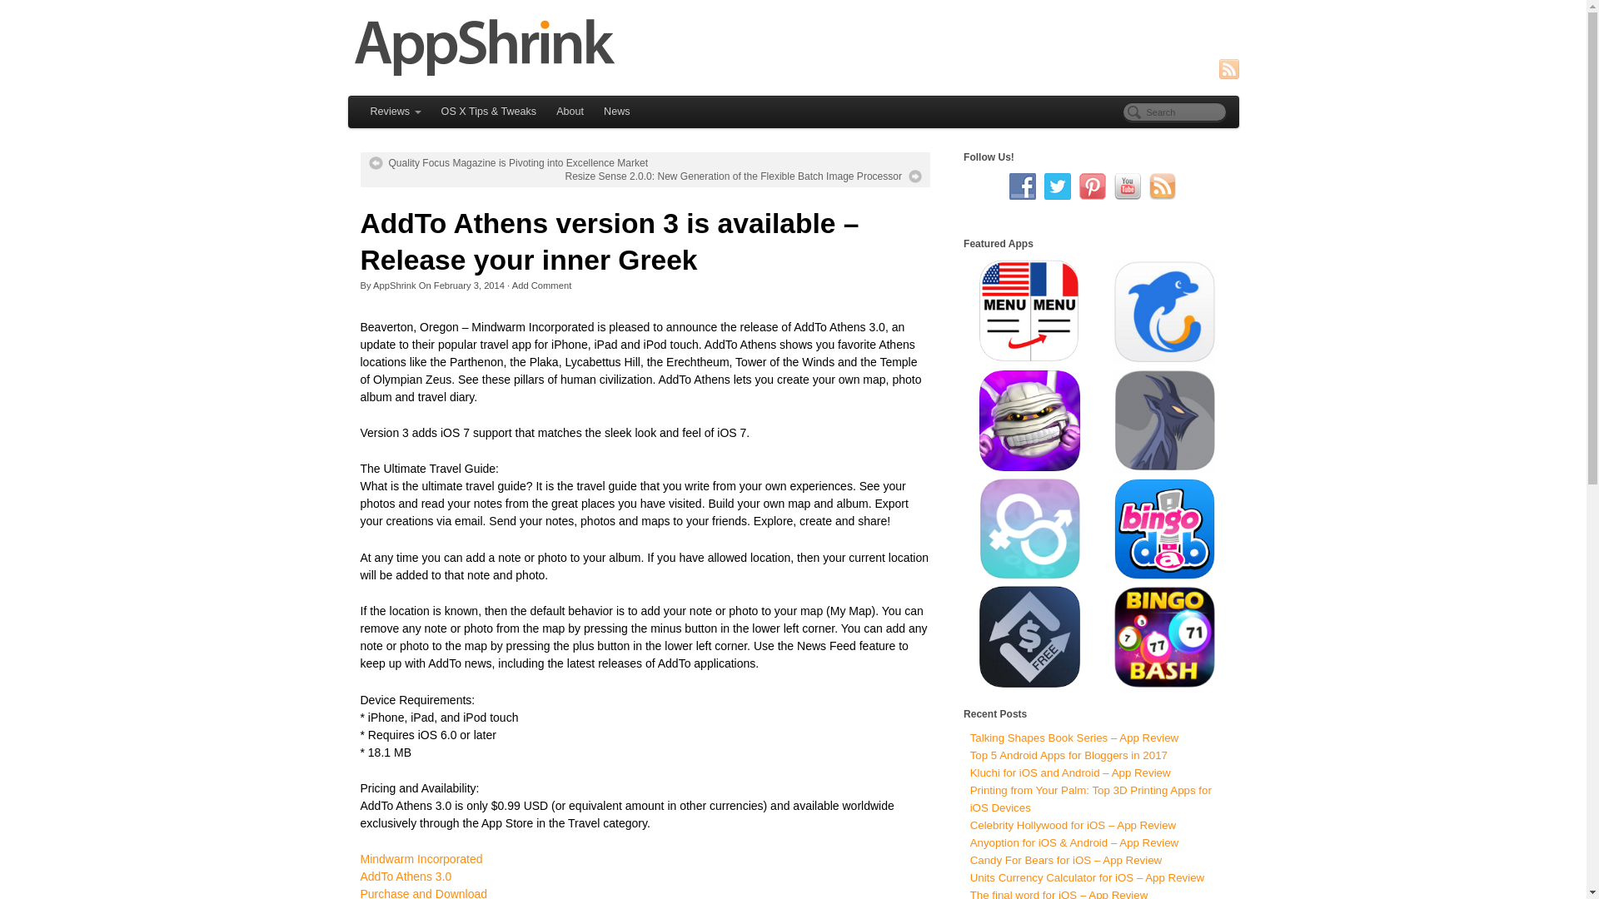 This screenshot has height=899, width=1599. Describe the element at coordinates (395, 112) in the screenshot. I see `Reviews` at that location.